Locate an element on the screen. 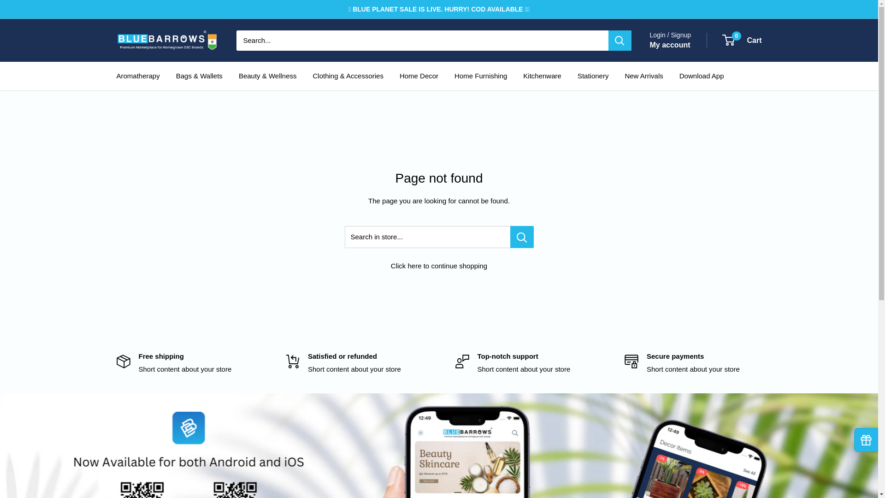  Stationery is located at coordinates (167, 40).